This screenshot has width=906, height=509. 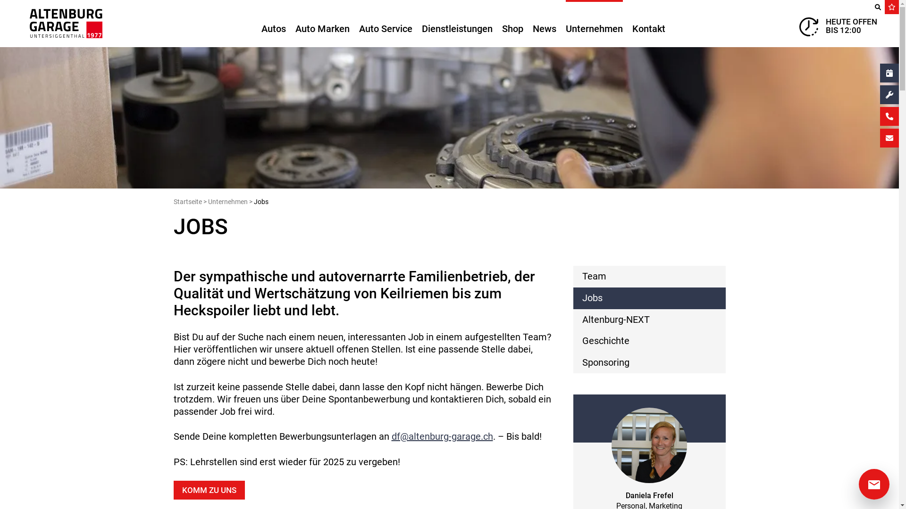 What do you see at coordinates (878, 7) in the screenshot?
I see `Search` at bounding box center [878, 7].